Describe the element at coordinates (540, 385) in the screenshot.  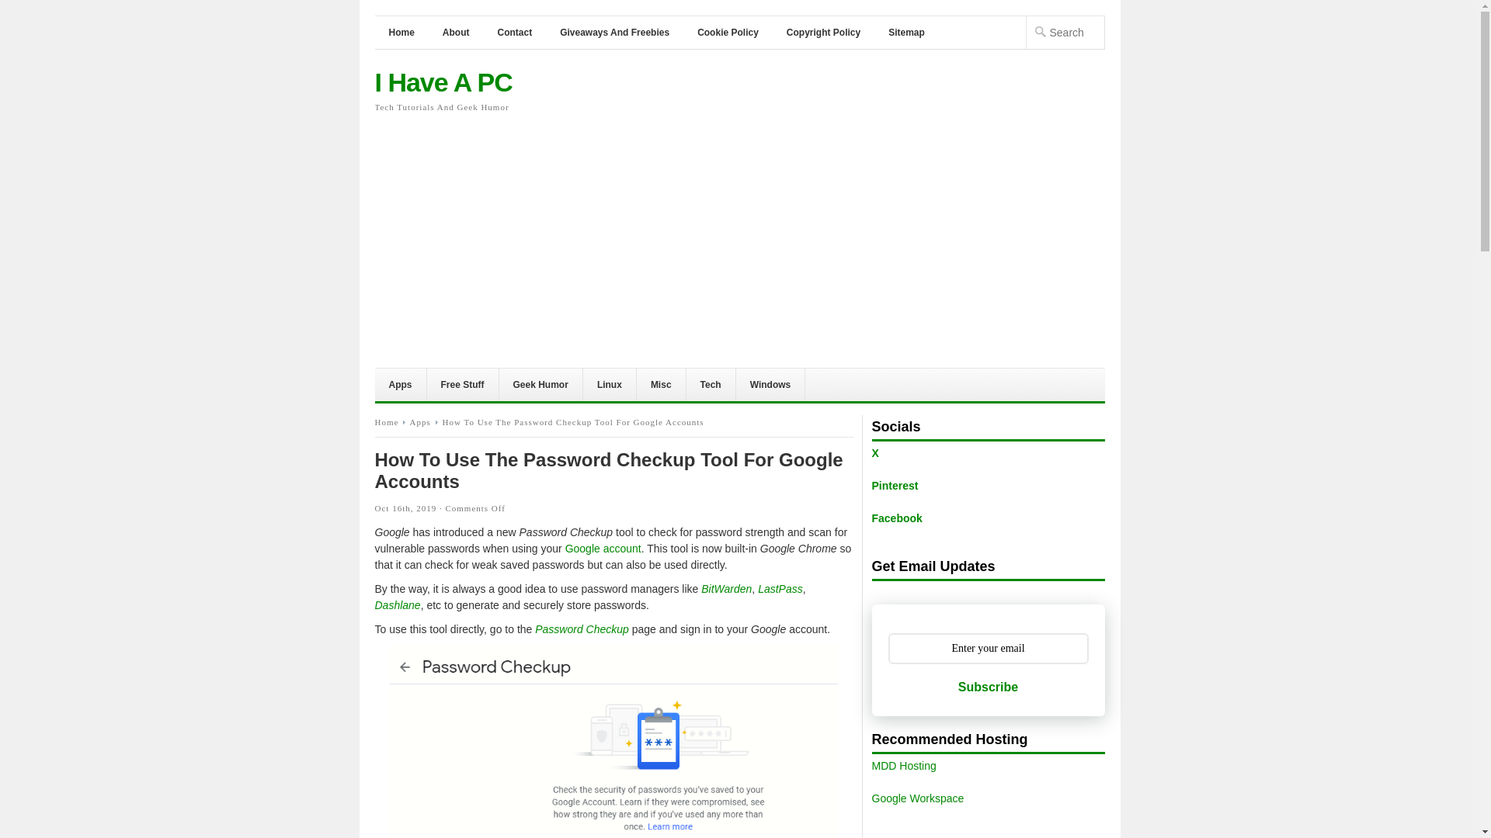
I see `Geek Humor` at that location.